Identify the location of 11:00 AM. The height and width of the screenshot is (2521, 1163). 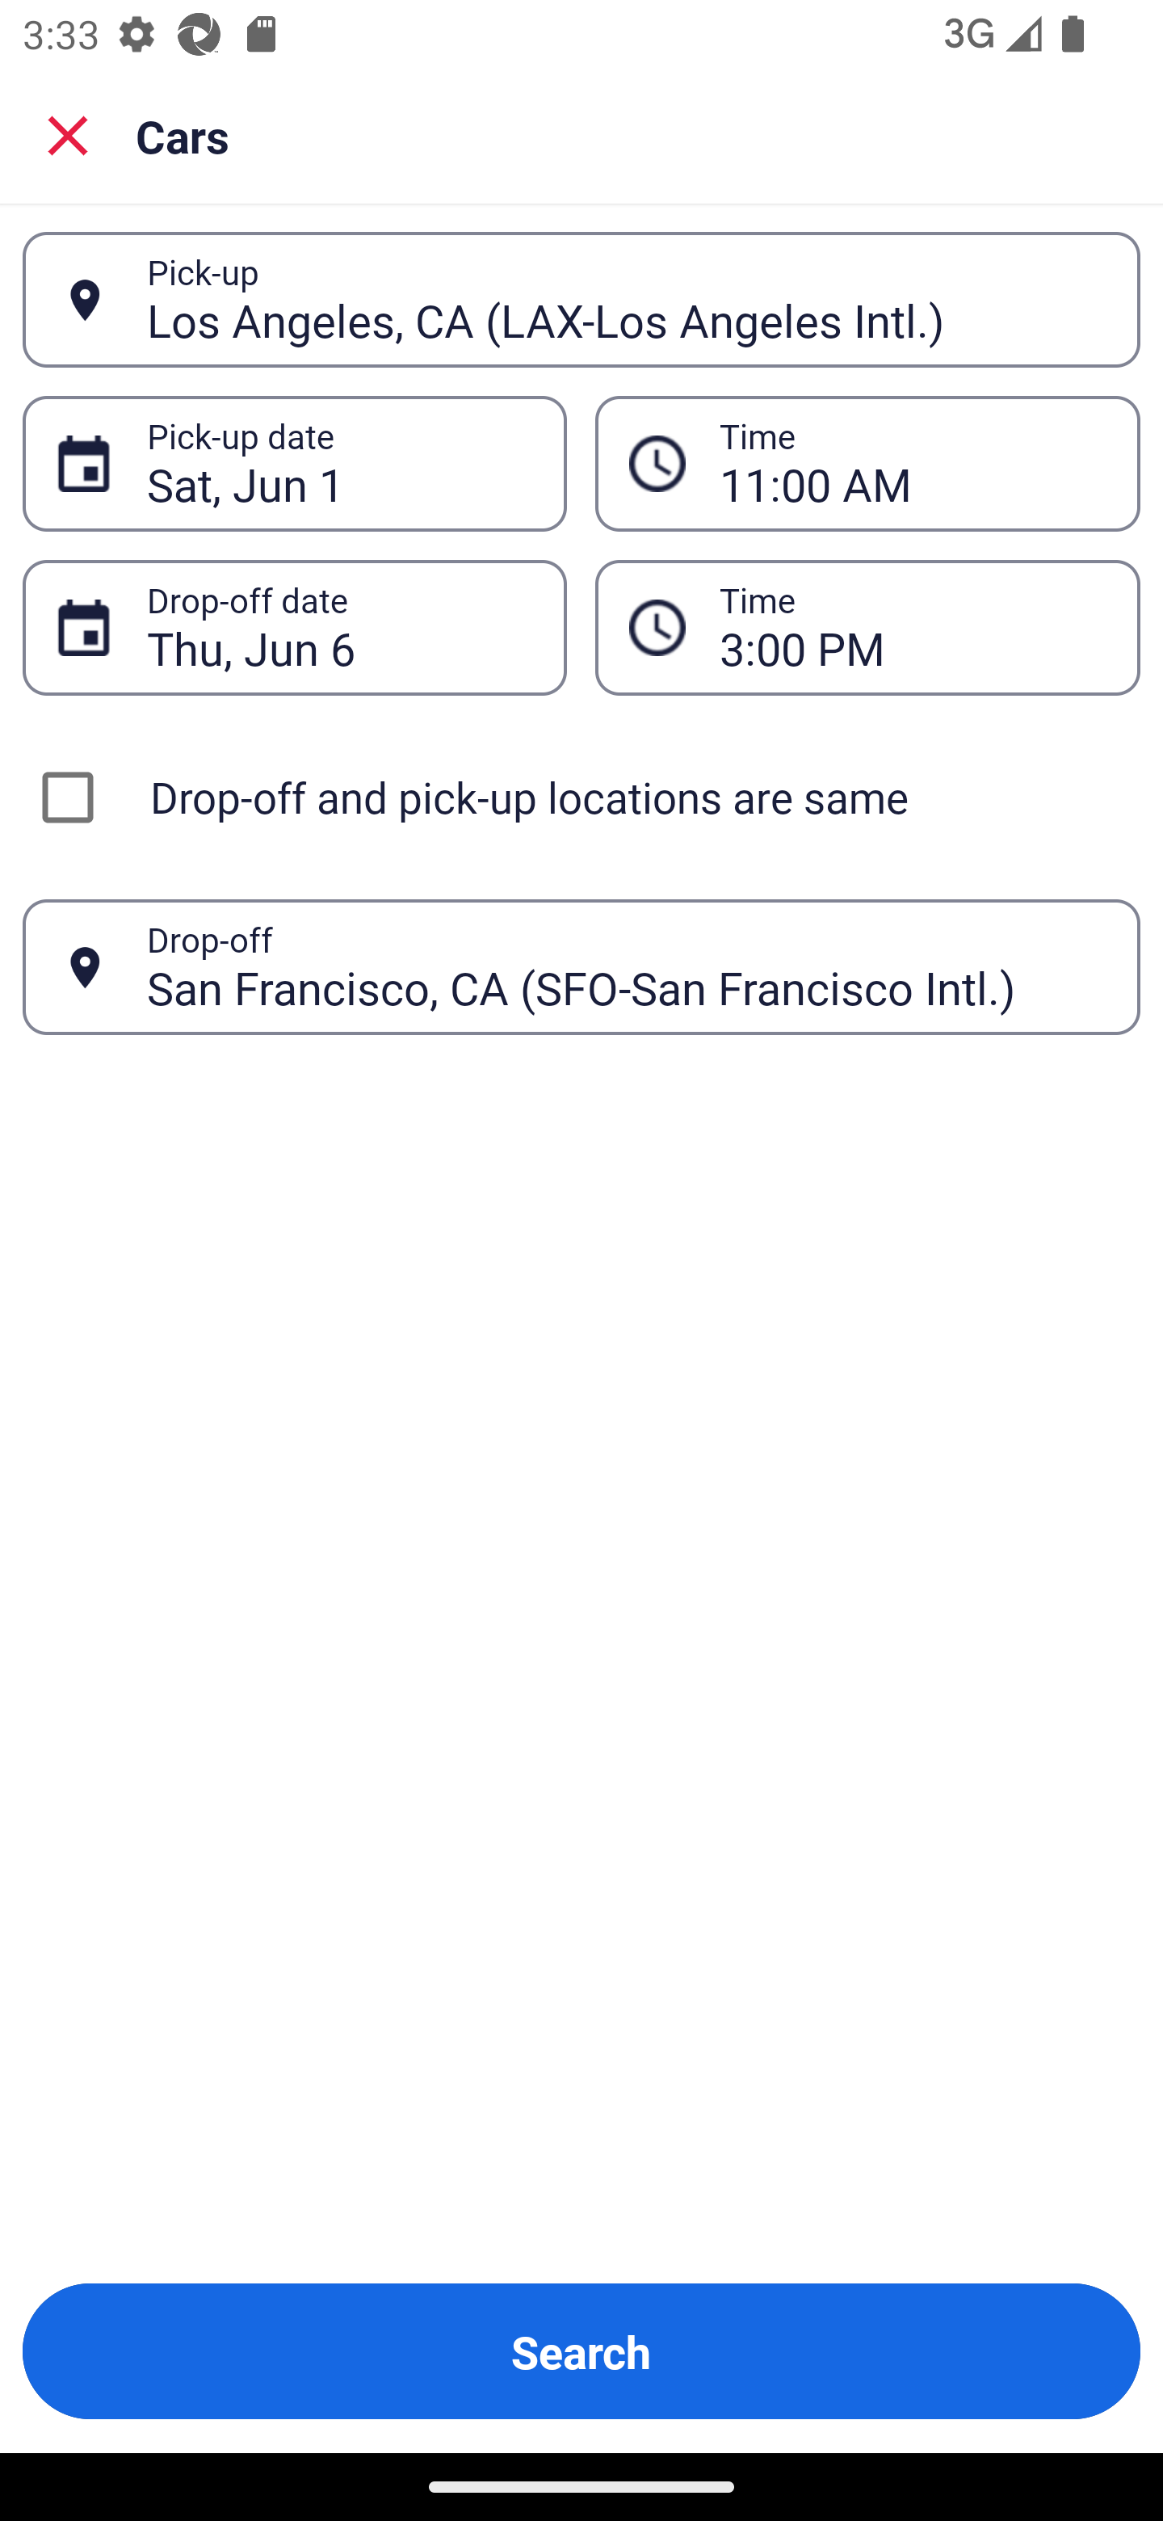
(867, 464).